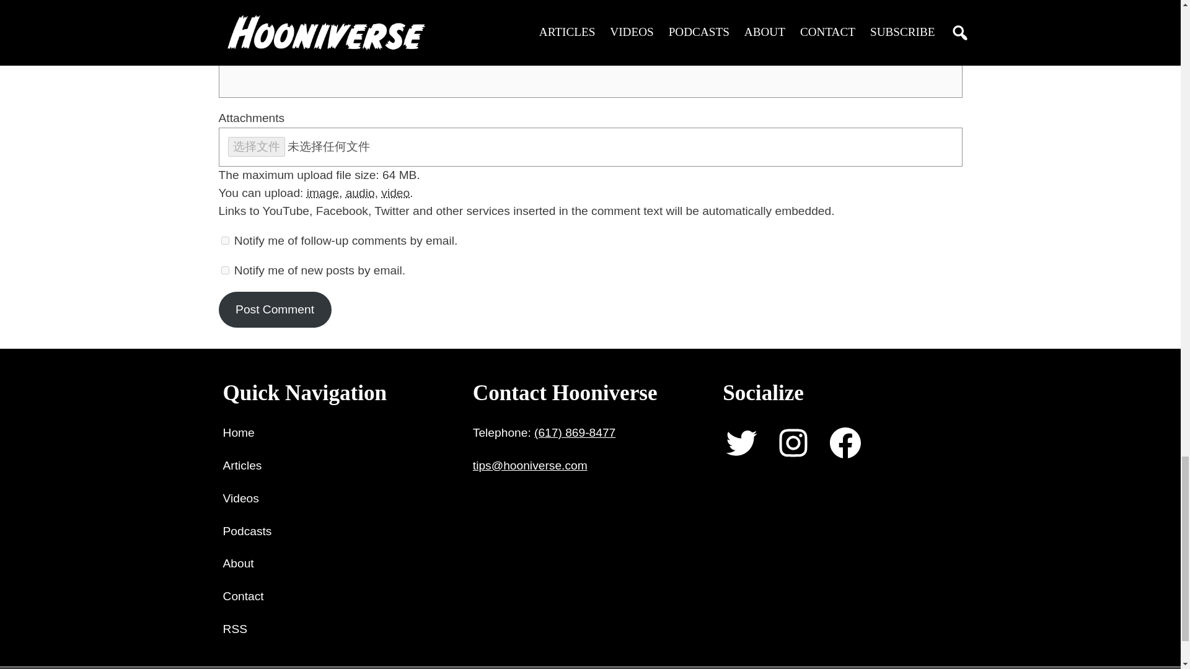 The width and height of the screenshot is (1190, 669). What do you see at coordinates (793, 442) in the screenshot?
I see `Instagram` at bounding box center [793, 442].